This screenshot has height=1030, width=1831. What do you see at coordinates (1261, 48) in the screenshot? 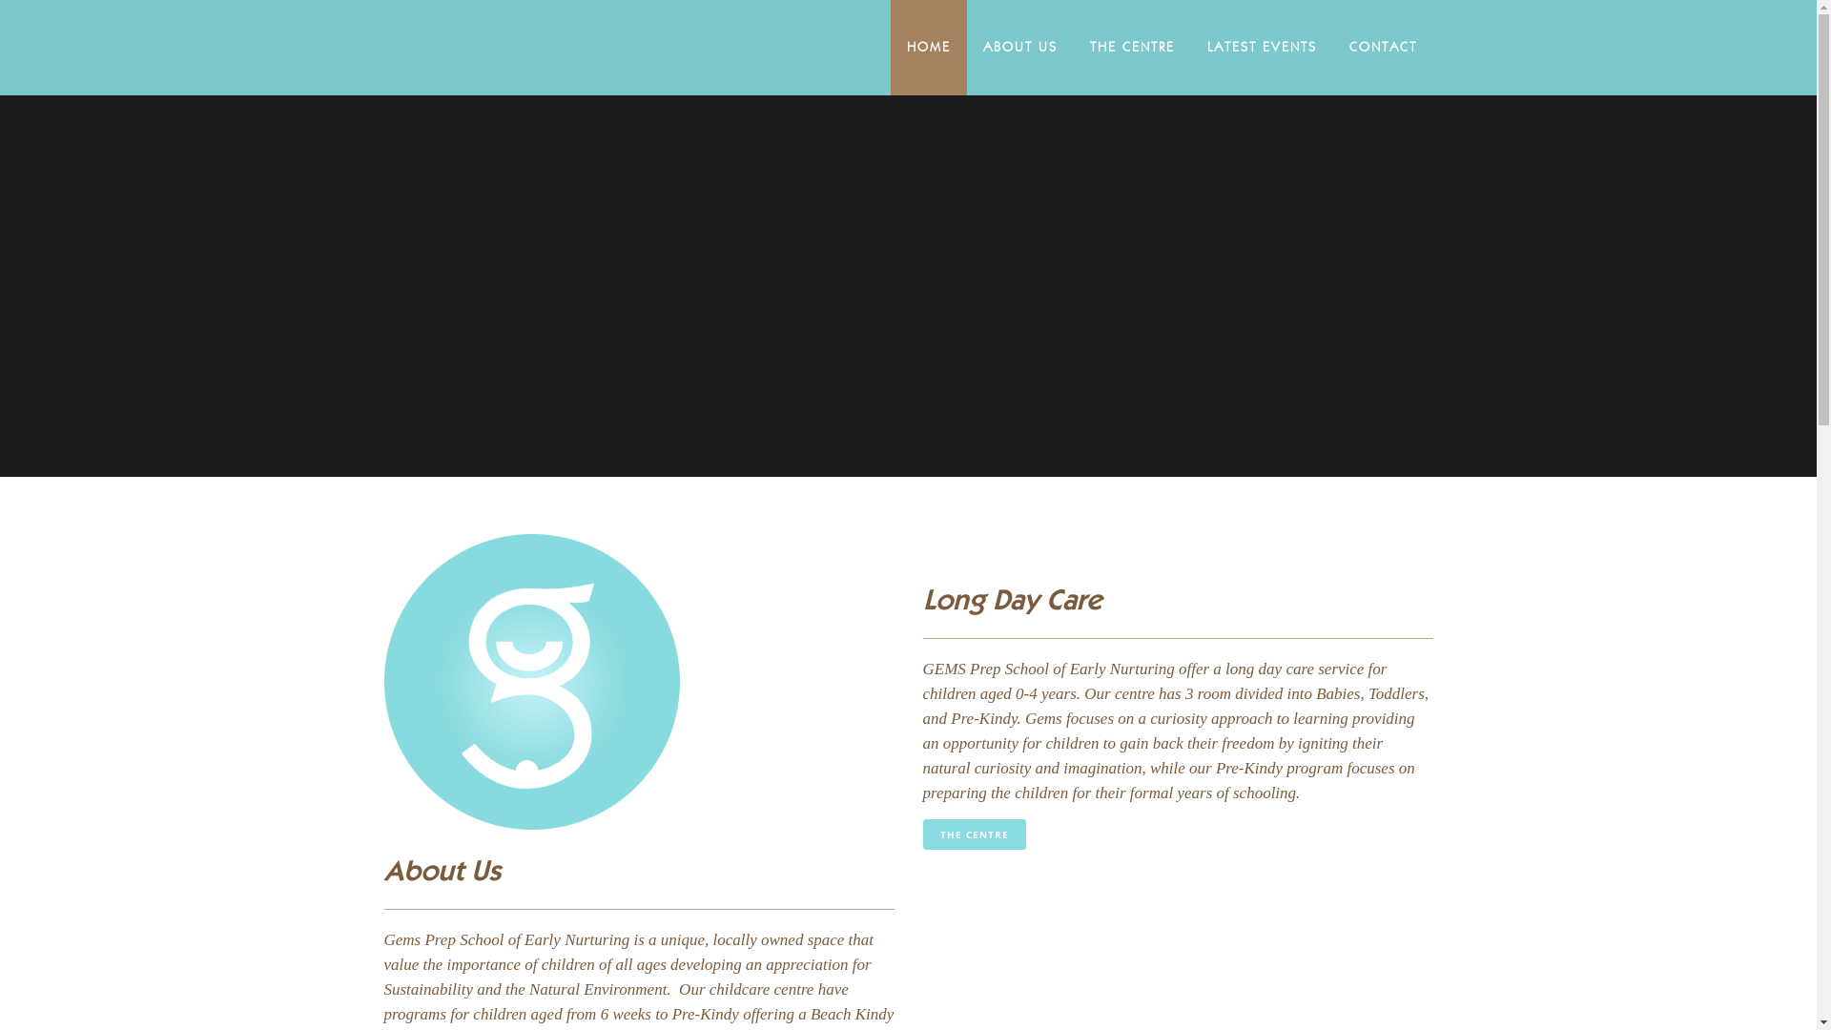
I see `LATEST EVENTS` at bounding box center [1261, 48].